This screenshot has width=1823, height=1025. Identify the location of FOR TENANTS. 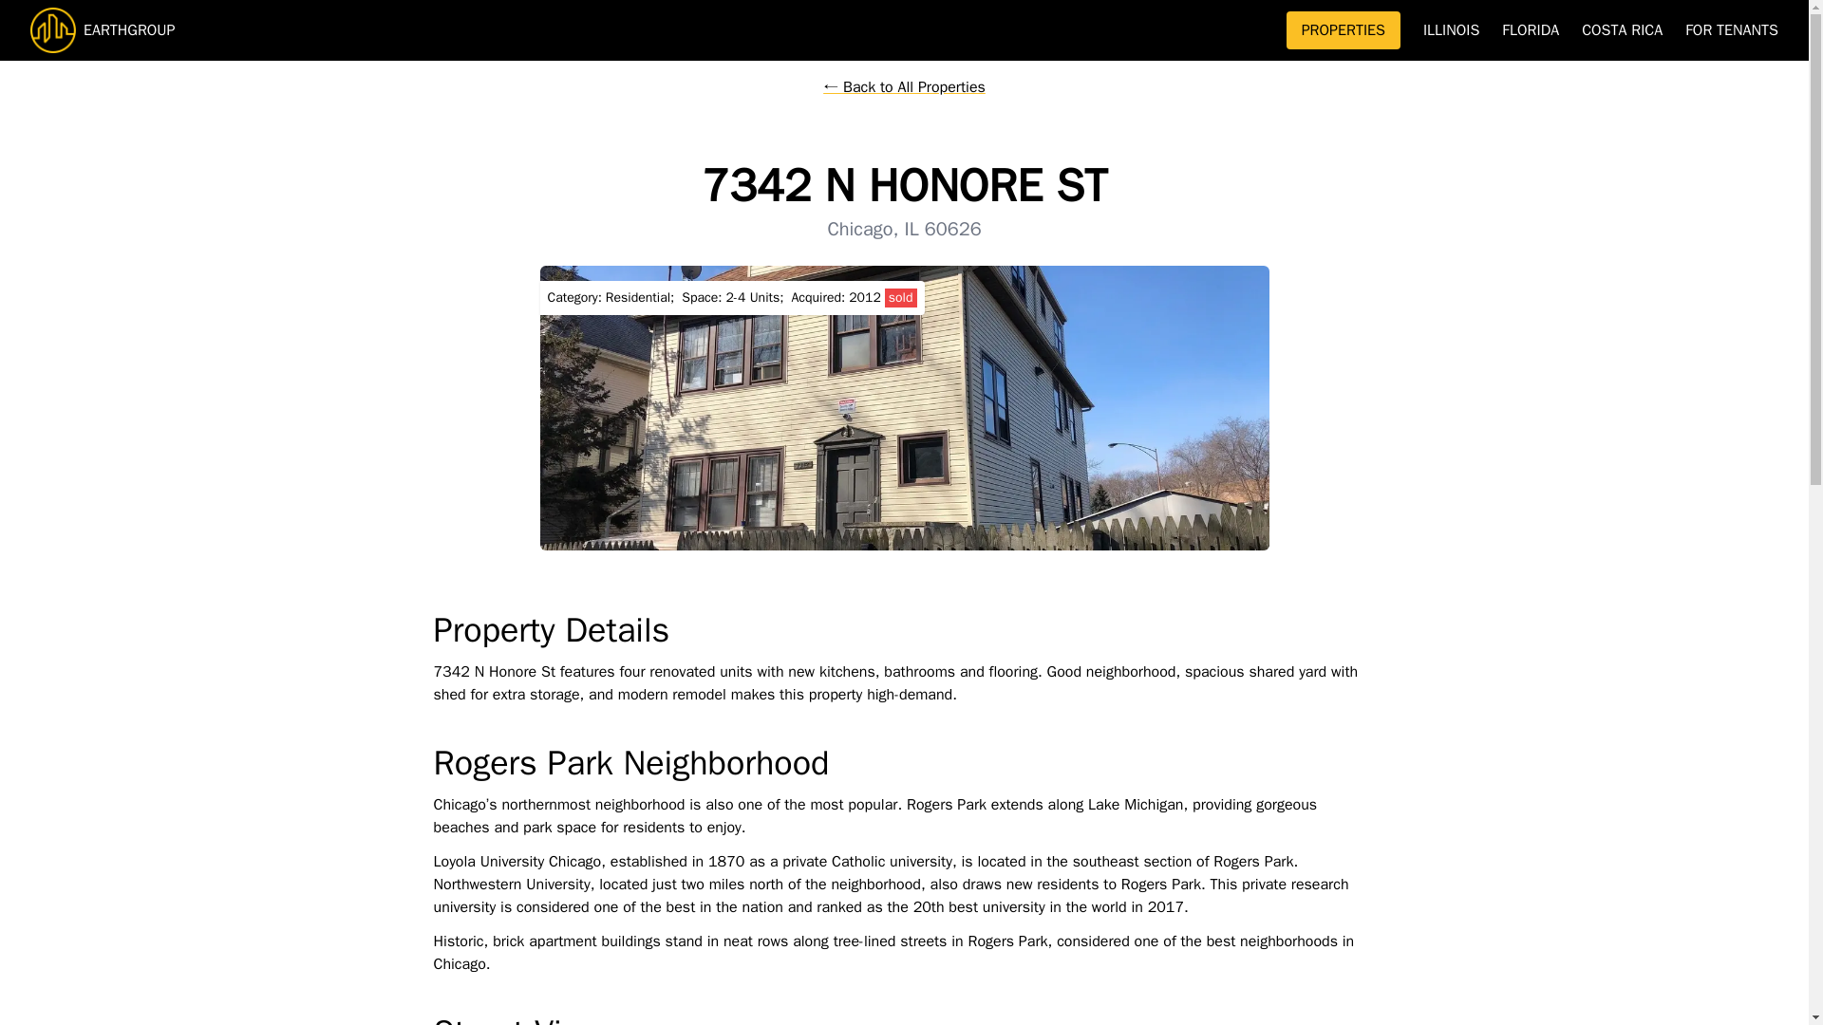
(1732, 30).